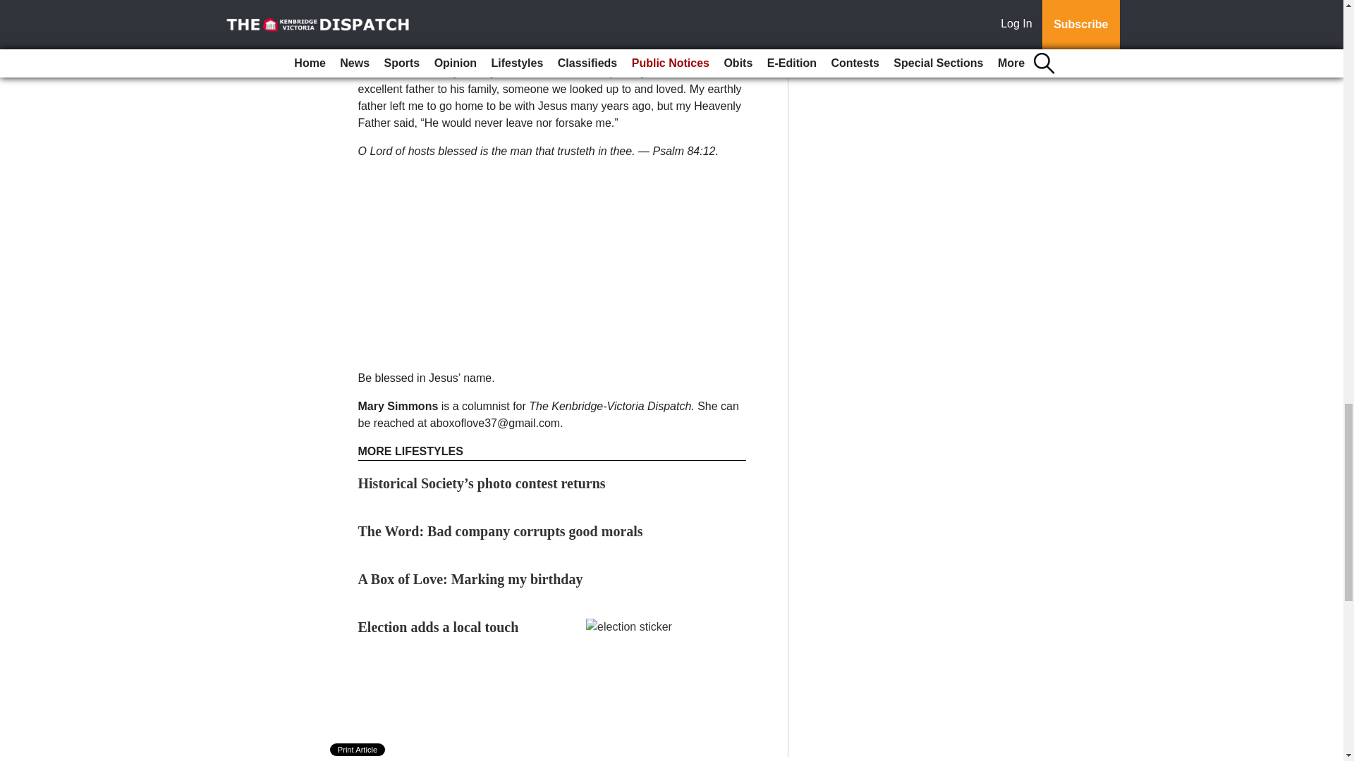 Image resolution: width=1354 pixels, height=761 pixels. What do you see at coordinates (501, 531) in the screenshot?
I see `The Word: Bad company corrupts good morals` at bounding box center [501, 531].